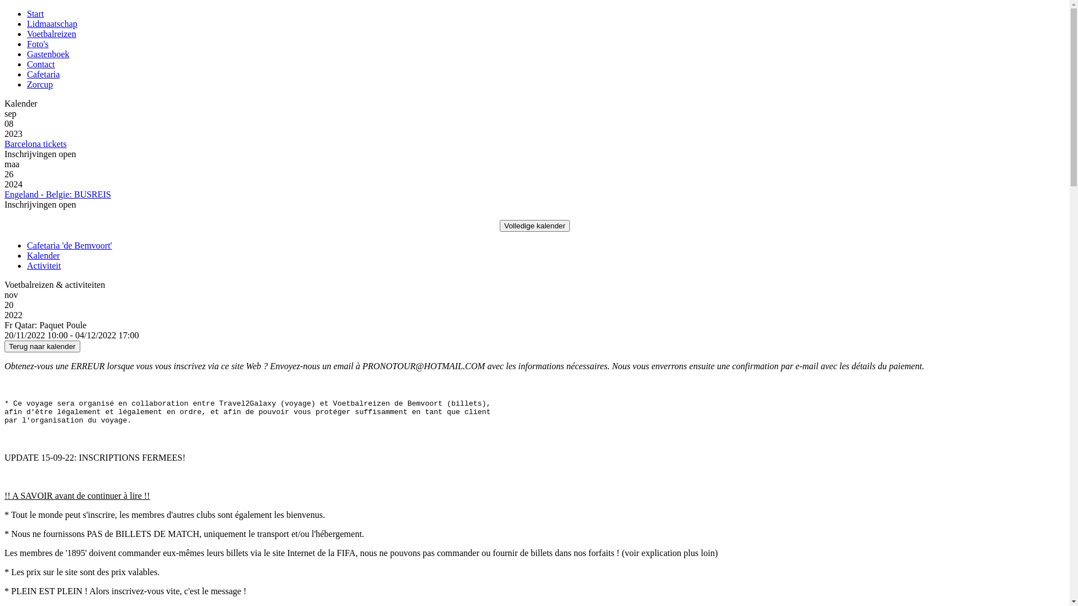 The width and height of the screenshot is (1078, 606). Describe the element at coordinates (43, 347) in the screenshot. I see `Terug naar kalender` at that location.